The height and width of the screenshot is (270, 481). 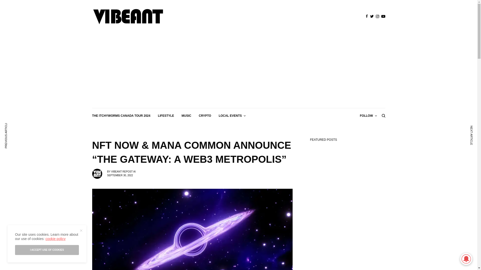 I want to click on LIFESTYLE, so click(x=166, y=115).